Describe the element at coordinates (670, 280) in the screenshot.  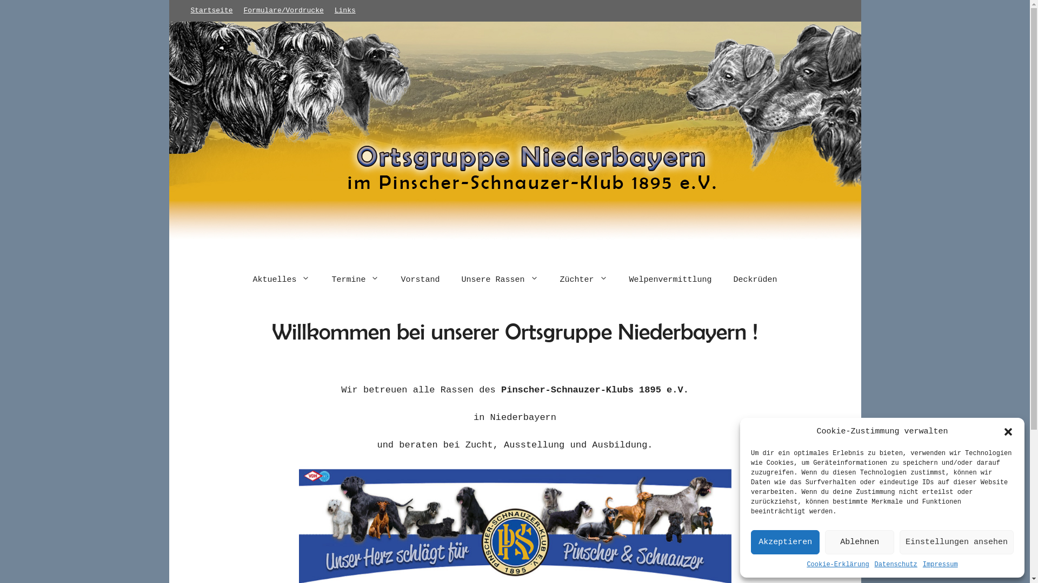
I see `Welpenvermittlung` at that location.